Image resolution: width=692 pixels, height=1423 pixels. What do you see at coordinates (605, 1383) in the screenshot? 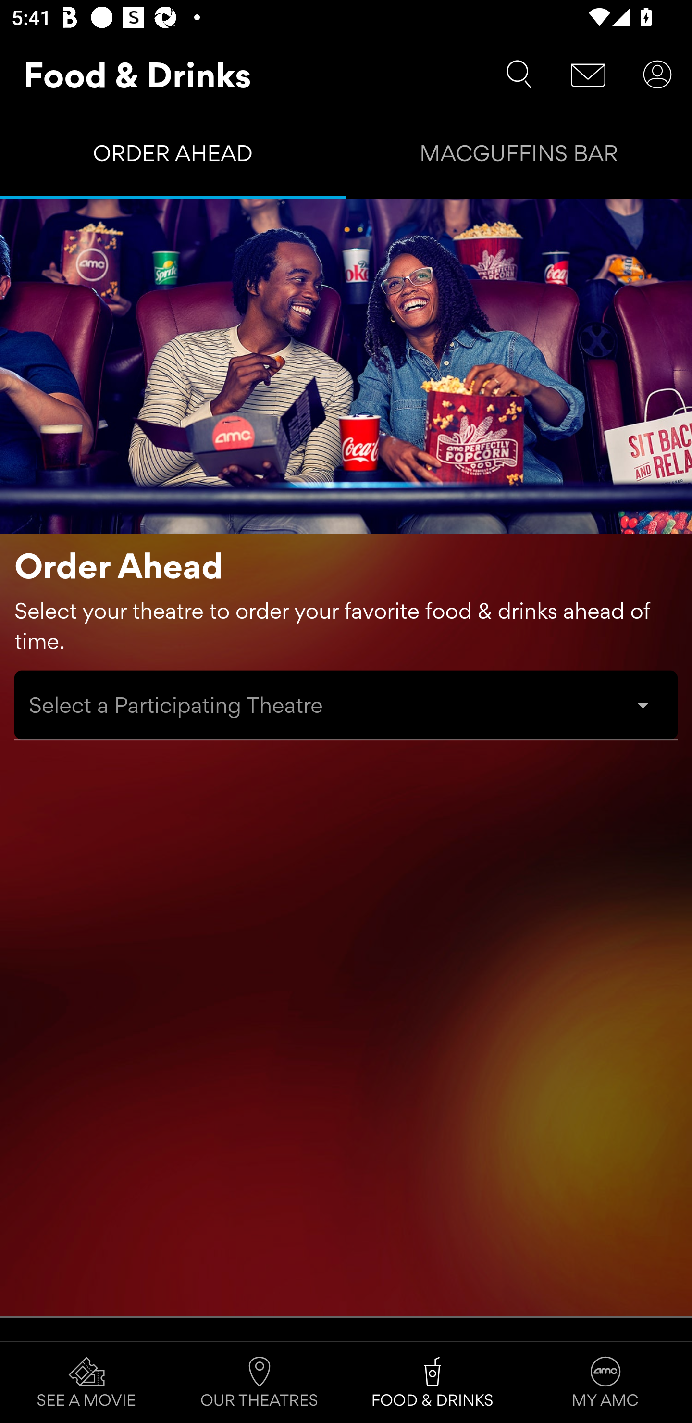
I see `MY AMC
Tab 4 of 4` at bounding box center [605, 1383].